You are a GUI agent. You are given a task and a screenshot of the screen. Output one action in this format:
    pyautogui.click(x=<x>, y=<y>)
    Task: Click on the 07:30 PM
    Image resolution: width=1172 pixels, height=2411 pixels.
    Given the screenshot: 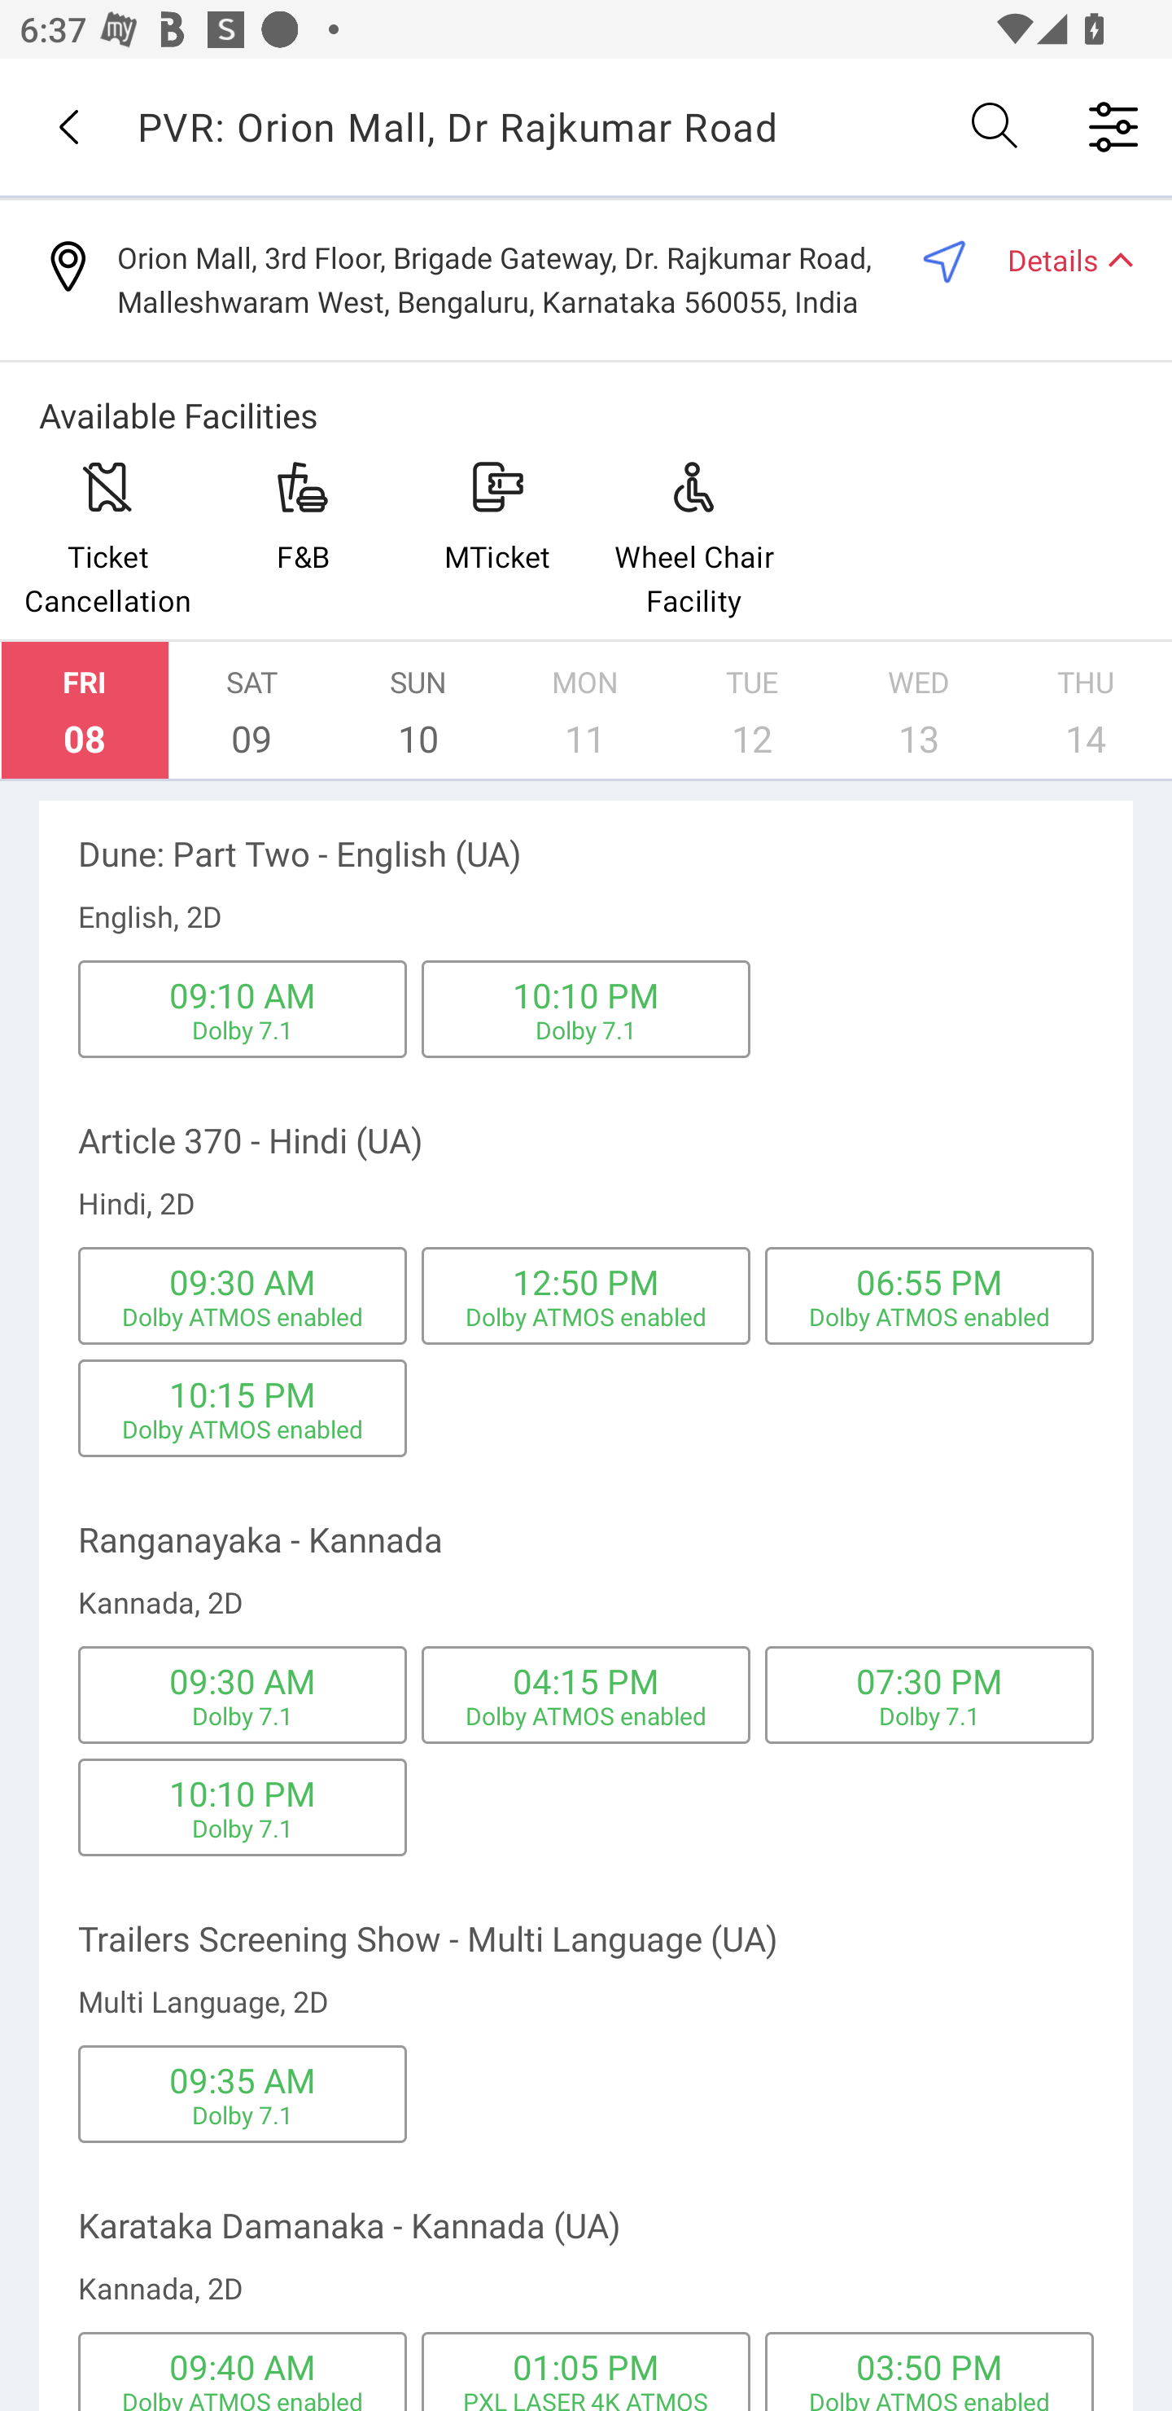 What is the action you would take?
    pyautogui.click(x=929, y=1681)
    